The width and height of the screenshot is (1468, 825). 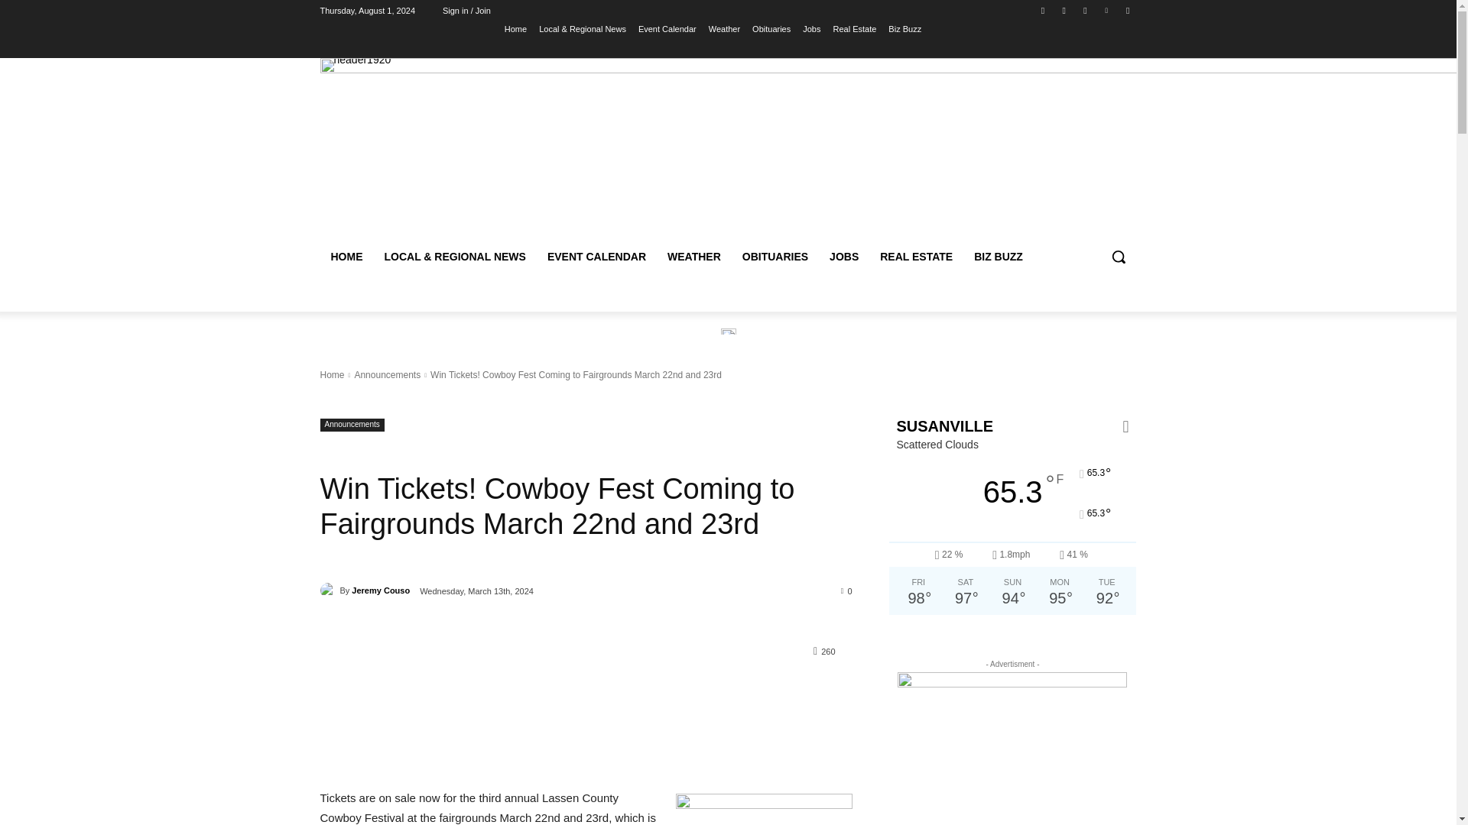 What do you see at coordinates (1084, 10) in the screenshot?
I see `Twitter` at bounding box center [1084, 10].